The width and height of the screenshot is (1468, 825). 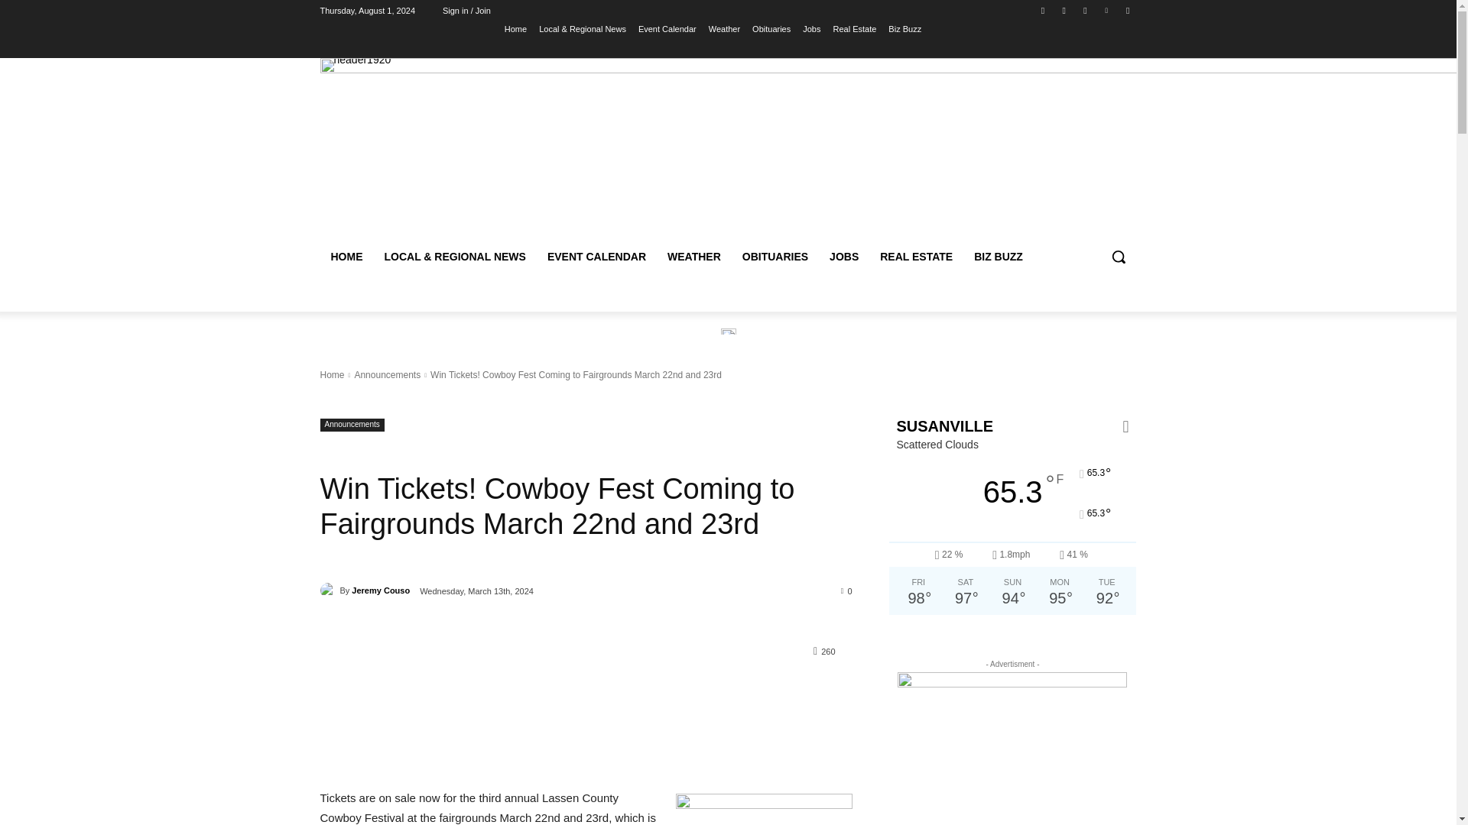 What do you see at coordinates (1084, 10) in the screenshot?
I see `Twitter` at bounding box center [1084, 10].